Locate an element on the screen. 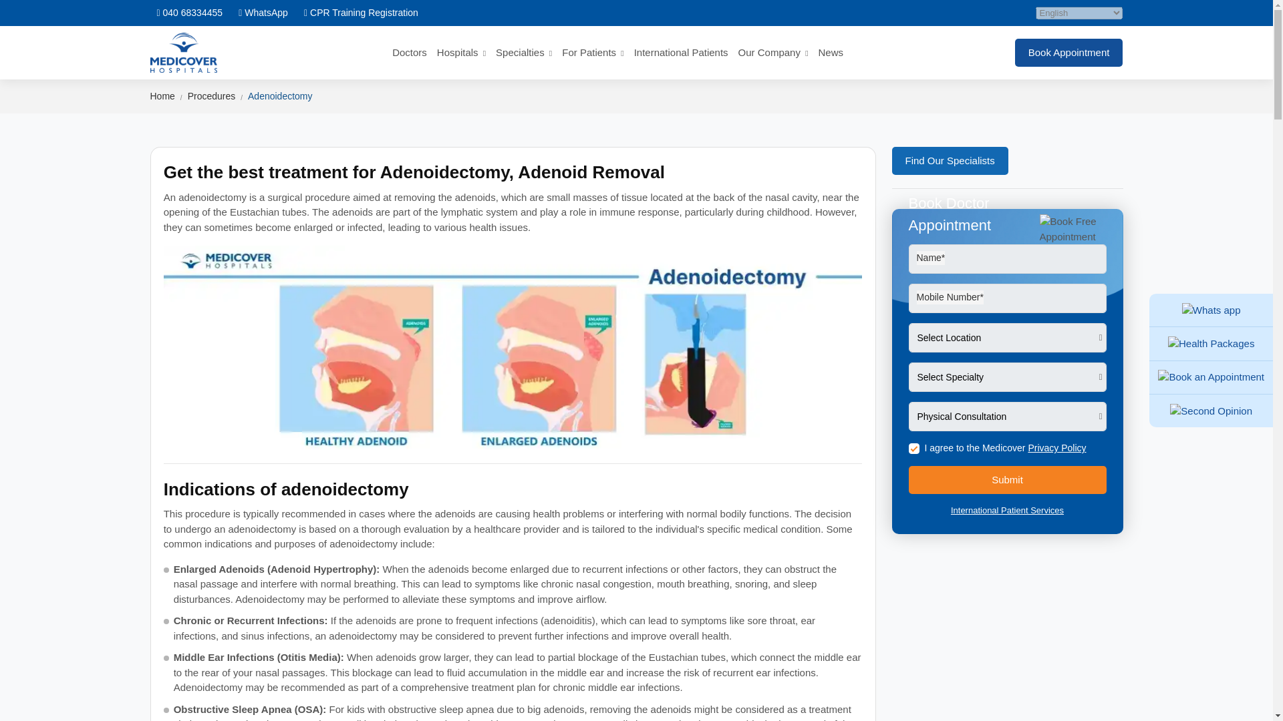  Second Opinions is located at coordinates (1211, 411).